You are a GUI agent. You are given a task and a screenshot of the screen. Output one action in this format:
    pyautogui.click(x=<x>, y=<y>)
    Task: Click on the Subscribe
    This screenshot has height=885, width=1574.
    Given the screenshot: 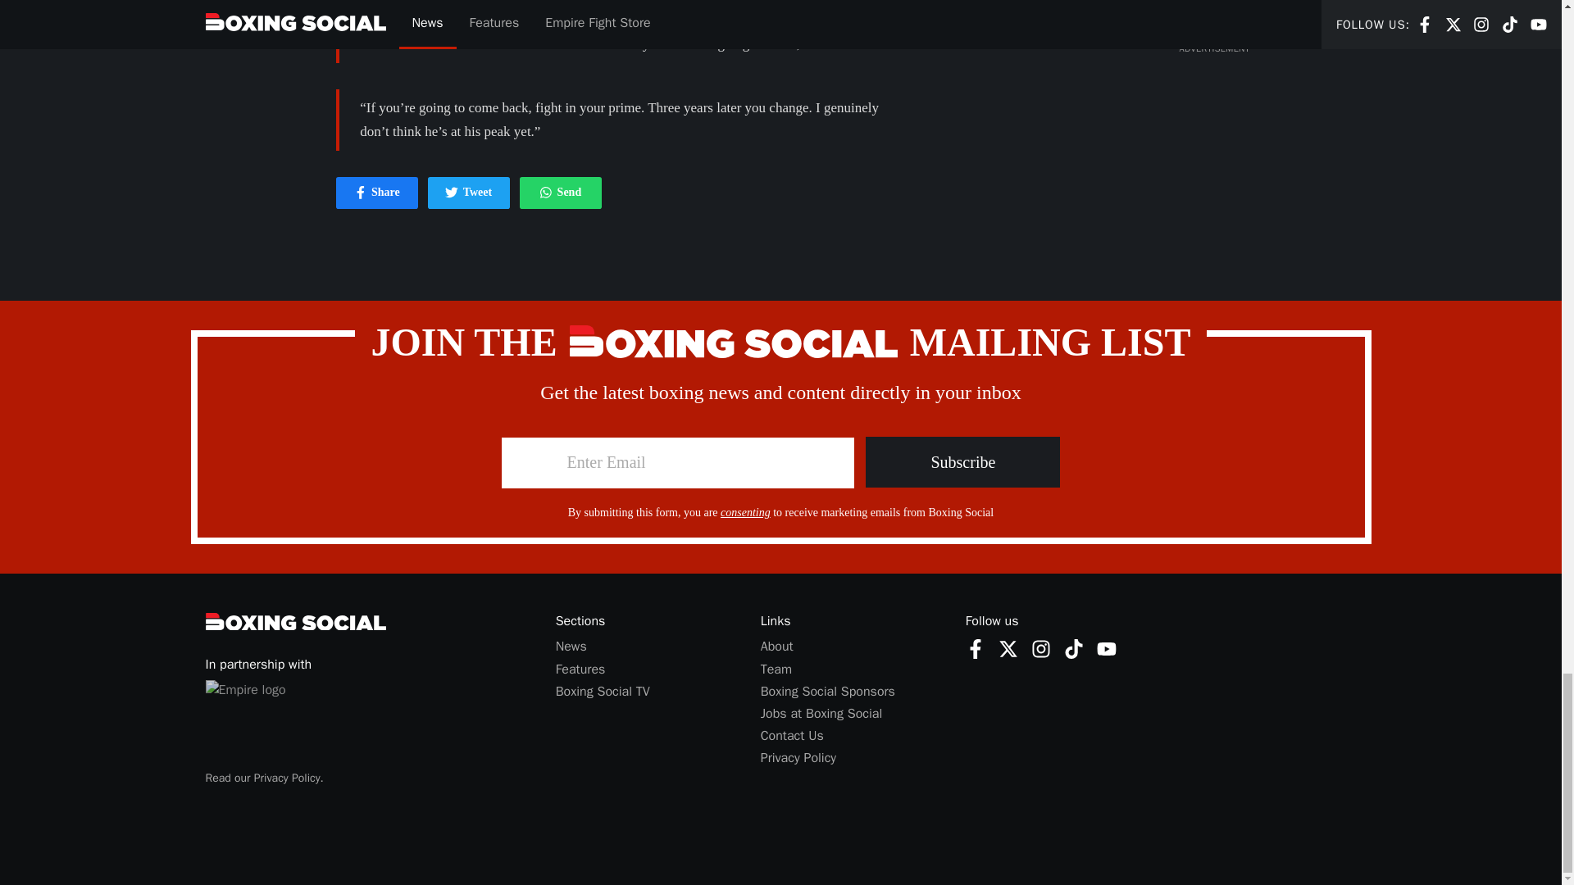 What is the action you would take?
    pyautogui.click(x=1107, y=647)
    